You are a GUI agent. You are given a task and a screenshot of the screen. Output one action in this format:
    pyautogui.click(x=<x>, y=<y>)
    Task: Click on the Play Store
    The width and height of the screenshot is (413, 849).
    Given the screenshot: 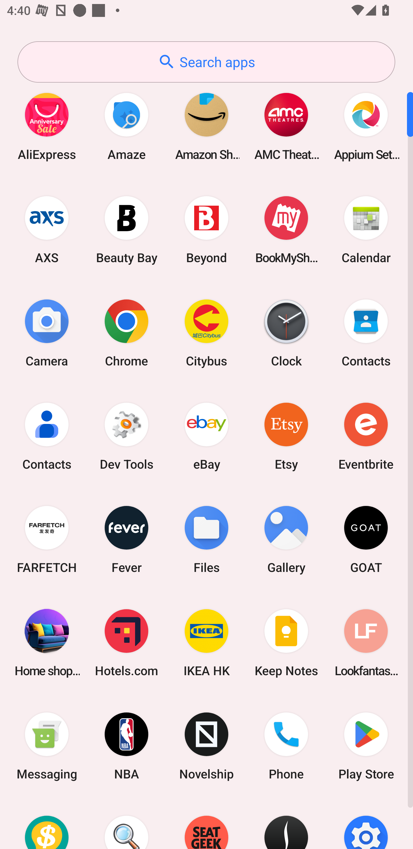 What is the action you would take?
    pyautogui.click(x=366, y=746)
    